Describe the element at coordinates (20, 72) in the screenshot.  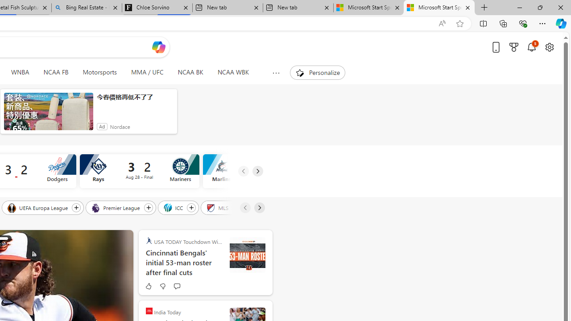
I see `WNBA` at that location.